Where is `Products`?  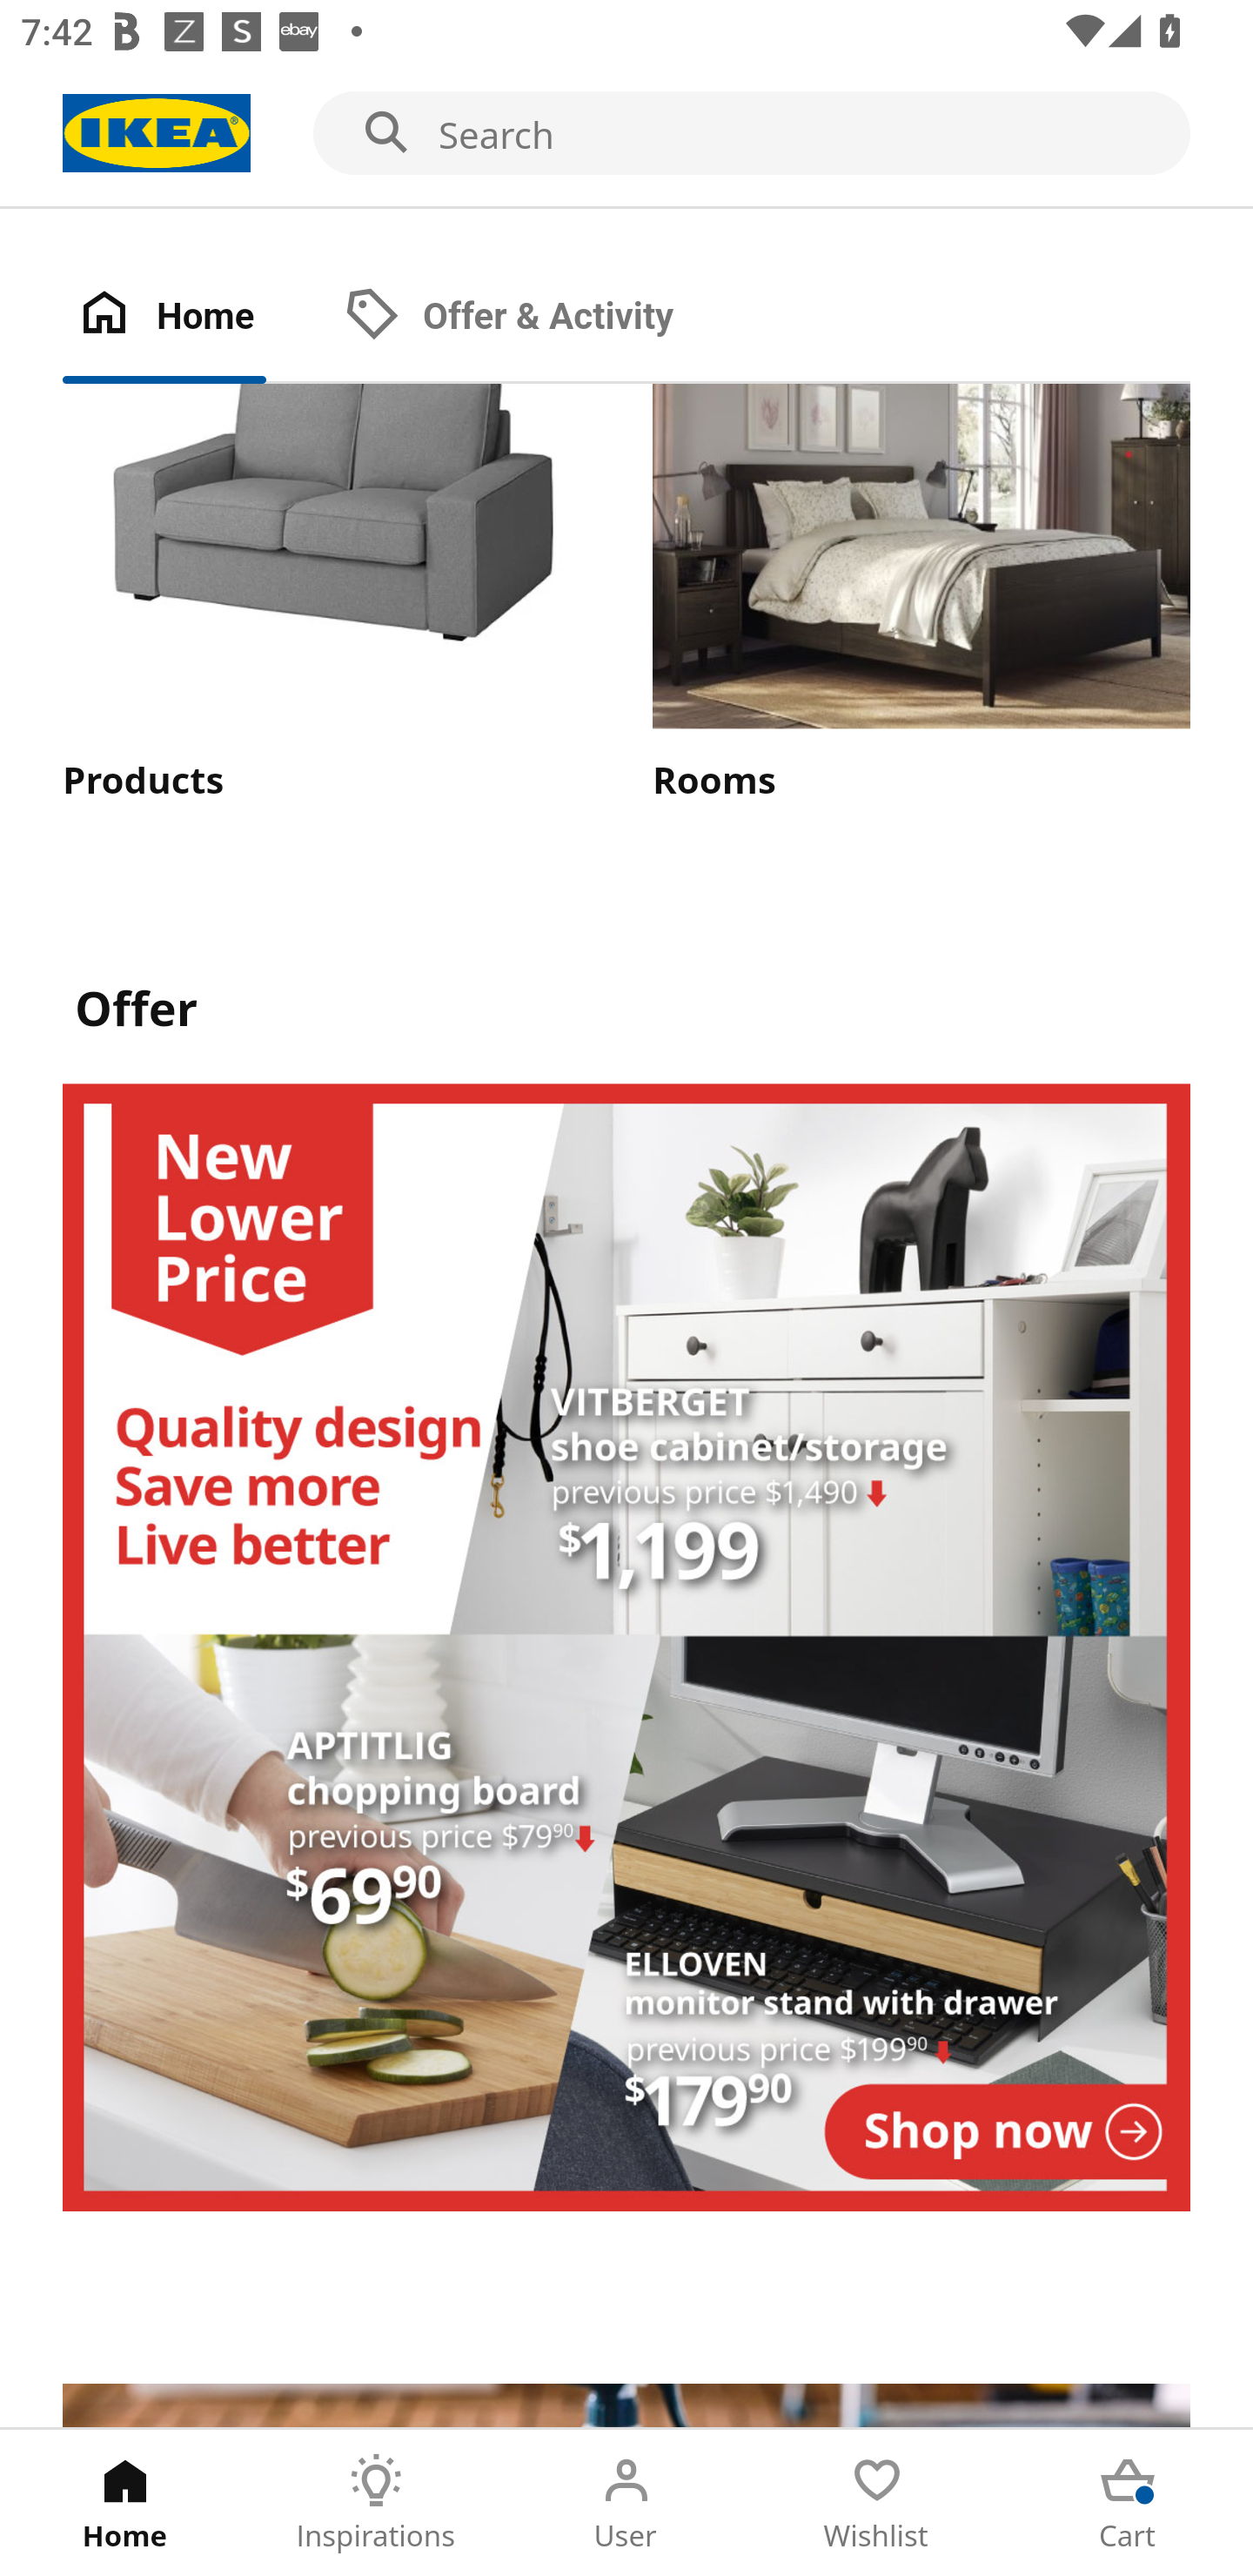
Products is located at coordinates (331, 595).